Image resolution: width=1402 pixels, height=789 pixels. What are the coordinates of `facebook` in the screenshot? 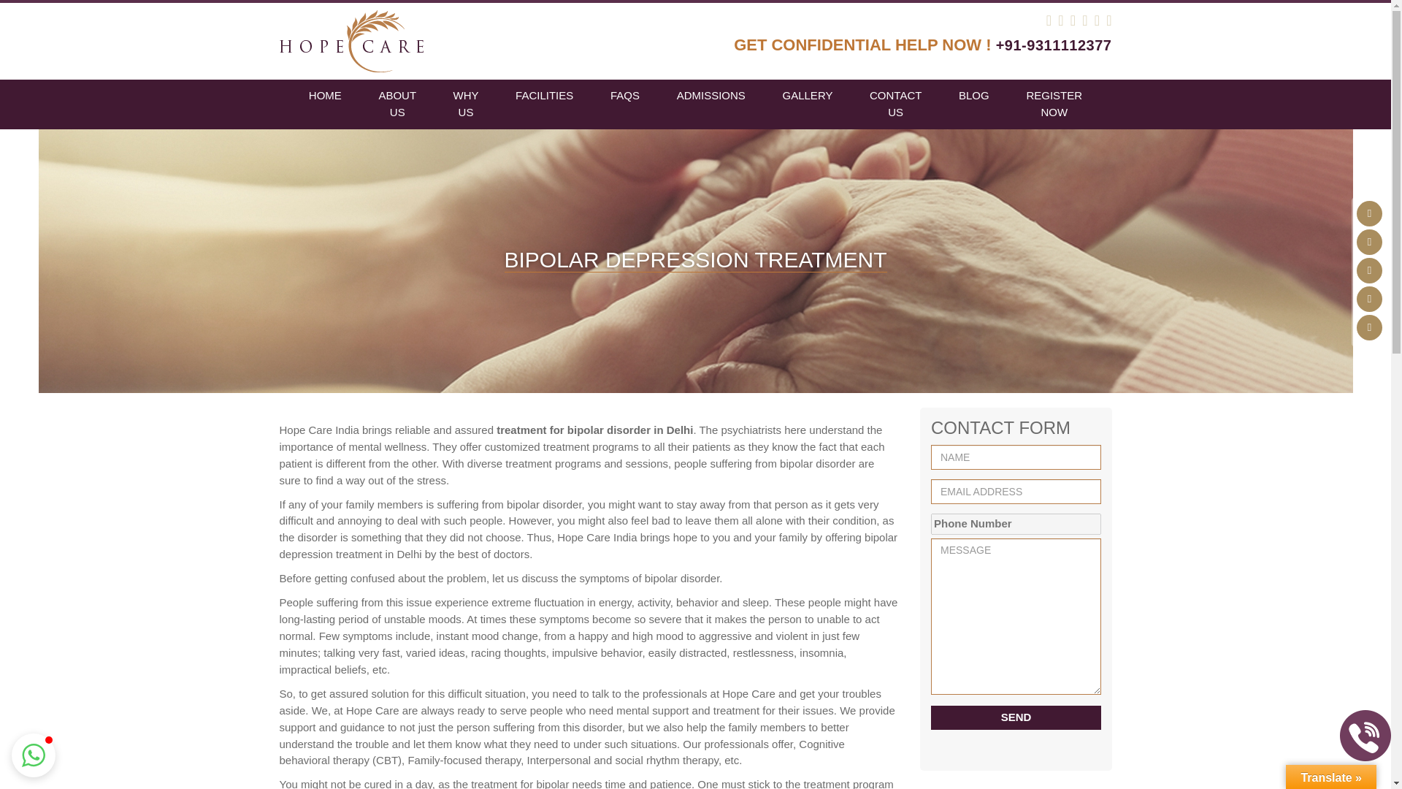 It's located at (1370, 242).